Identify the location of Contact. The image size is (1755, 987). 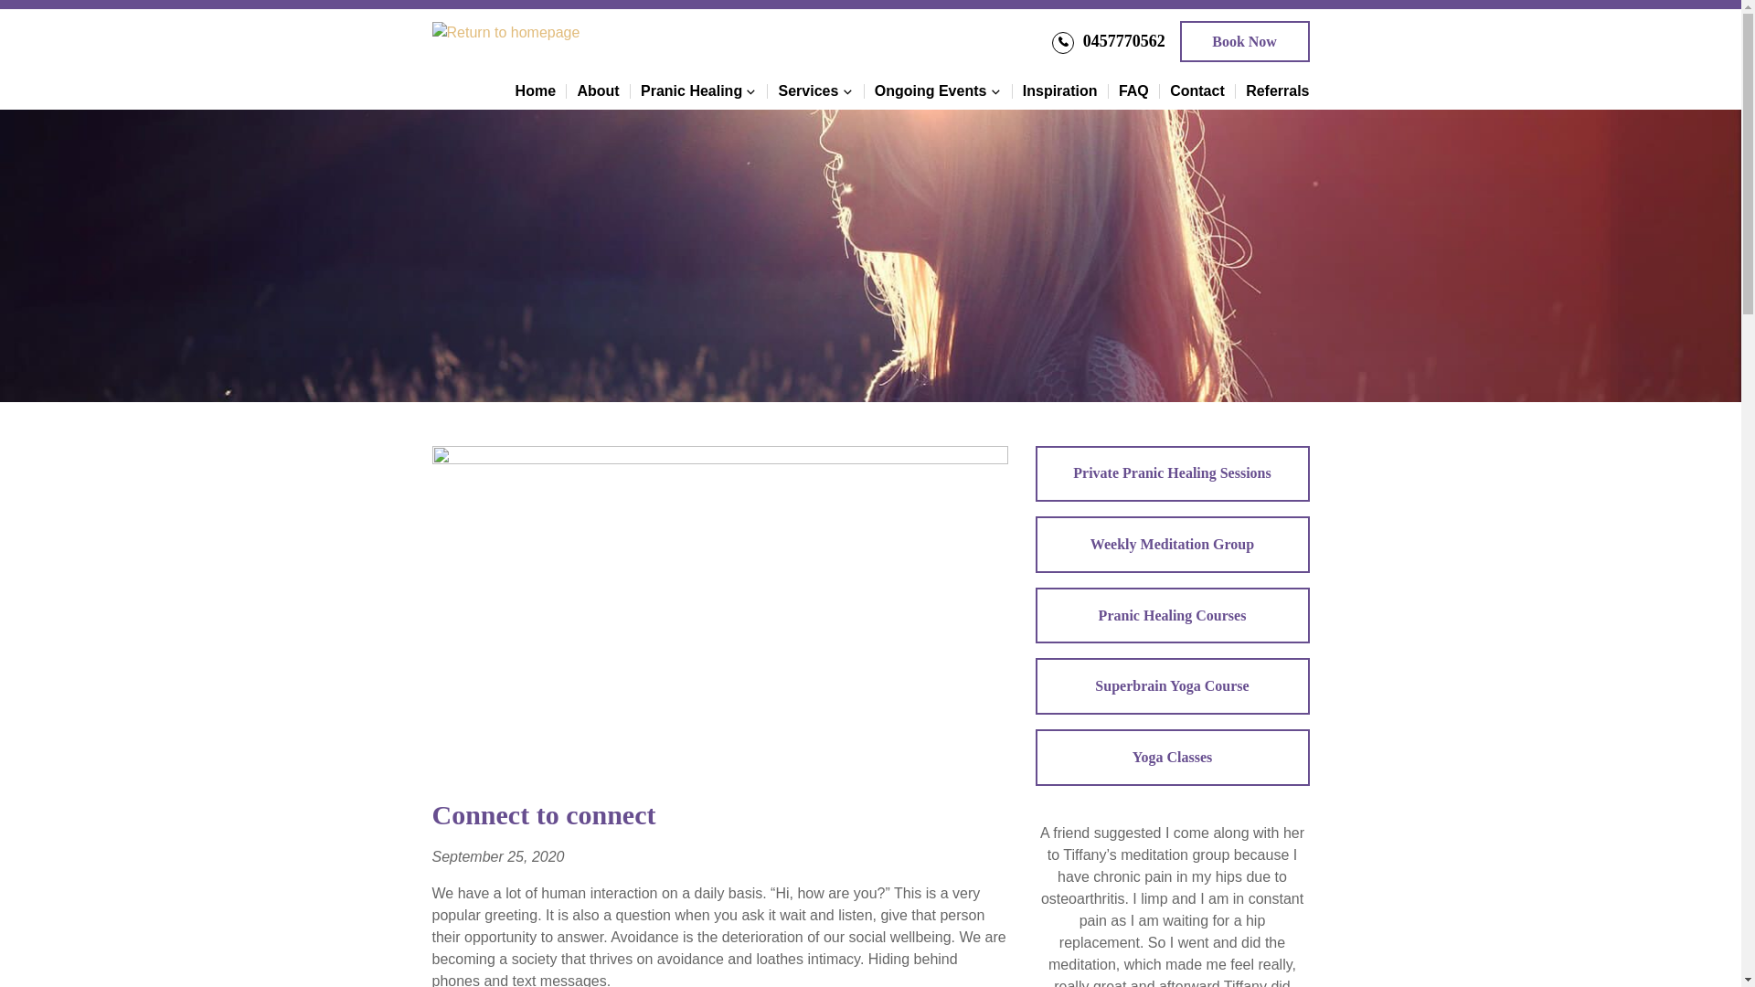
(1197, 91).